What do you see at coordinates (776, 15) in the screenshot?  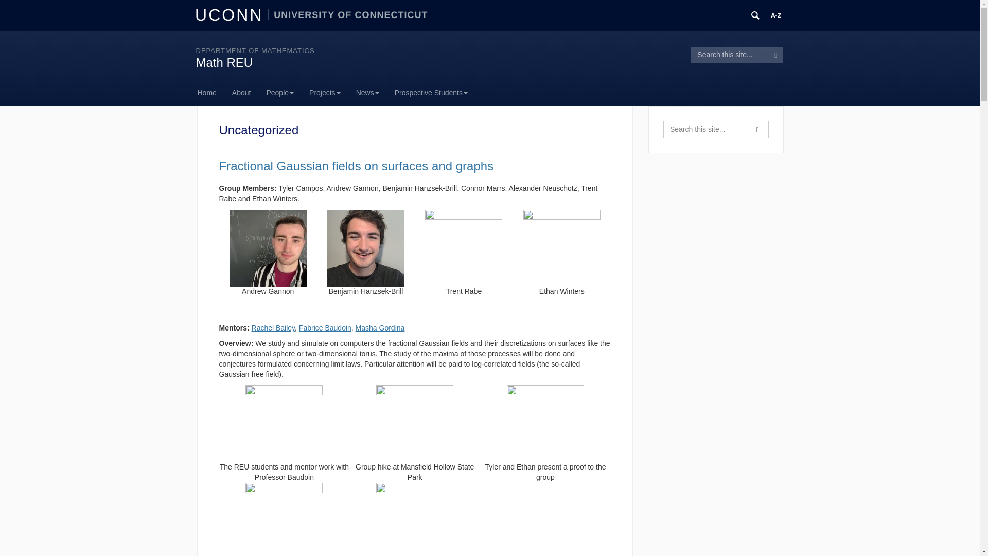 I see `UConn A to Z Index` at bounding box center [776, 15].